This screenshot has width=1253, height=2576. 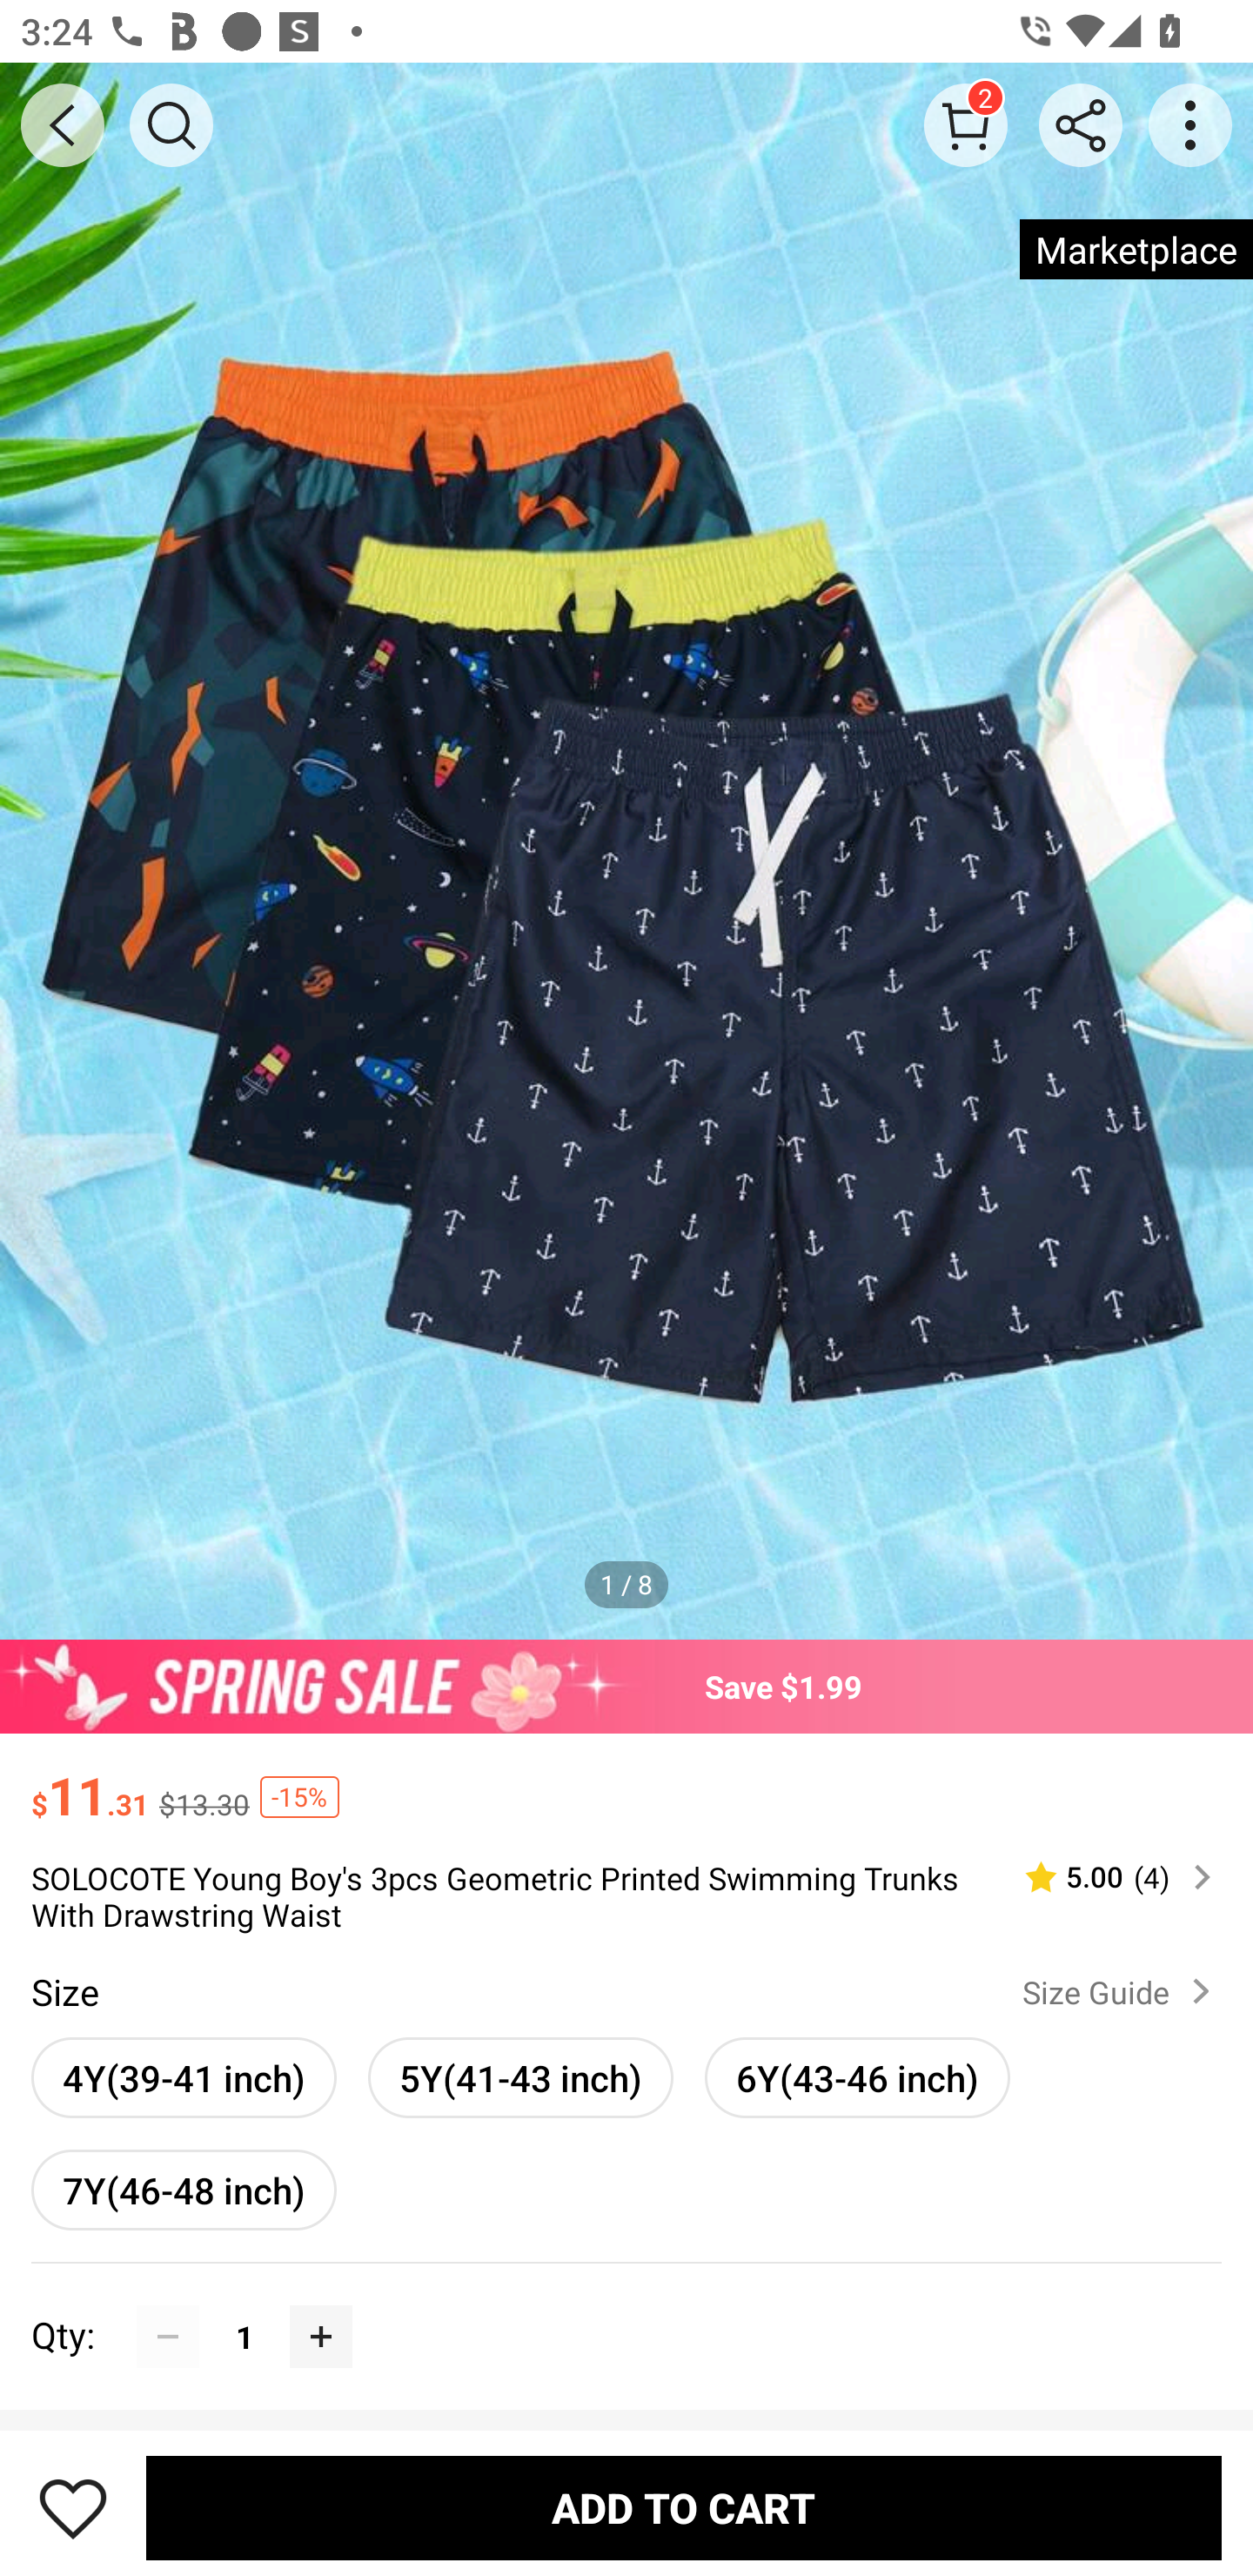 What do you see at coordinates (184, 2077) in the screenshot?
I see `4Y(39-41 inch) 4Y(39-41 inch)unselected option` at bounding box center [184, 2077].